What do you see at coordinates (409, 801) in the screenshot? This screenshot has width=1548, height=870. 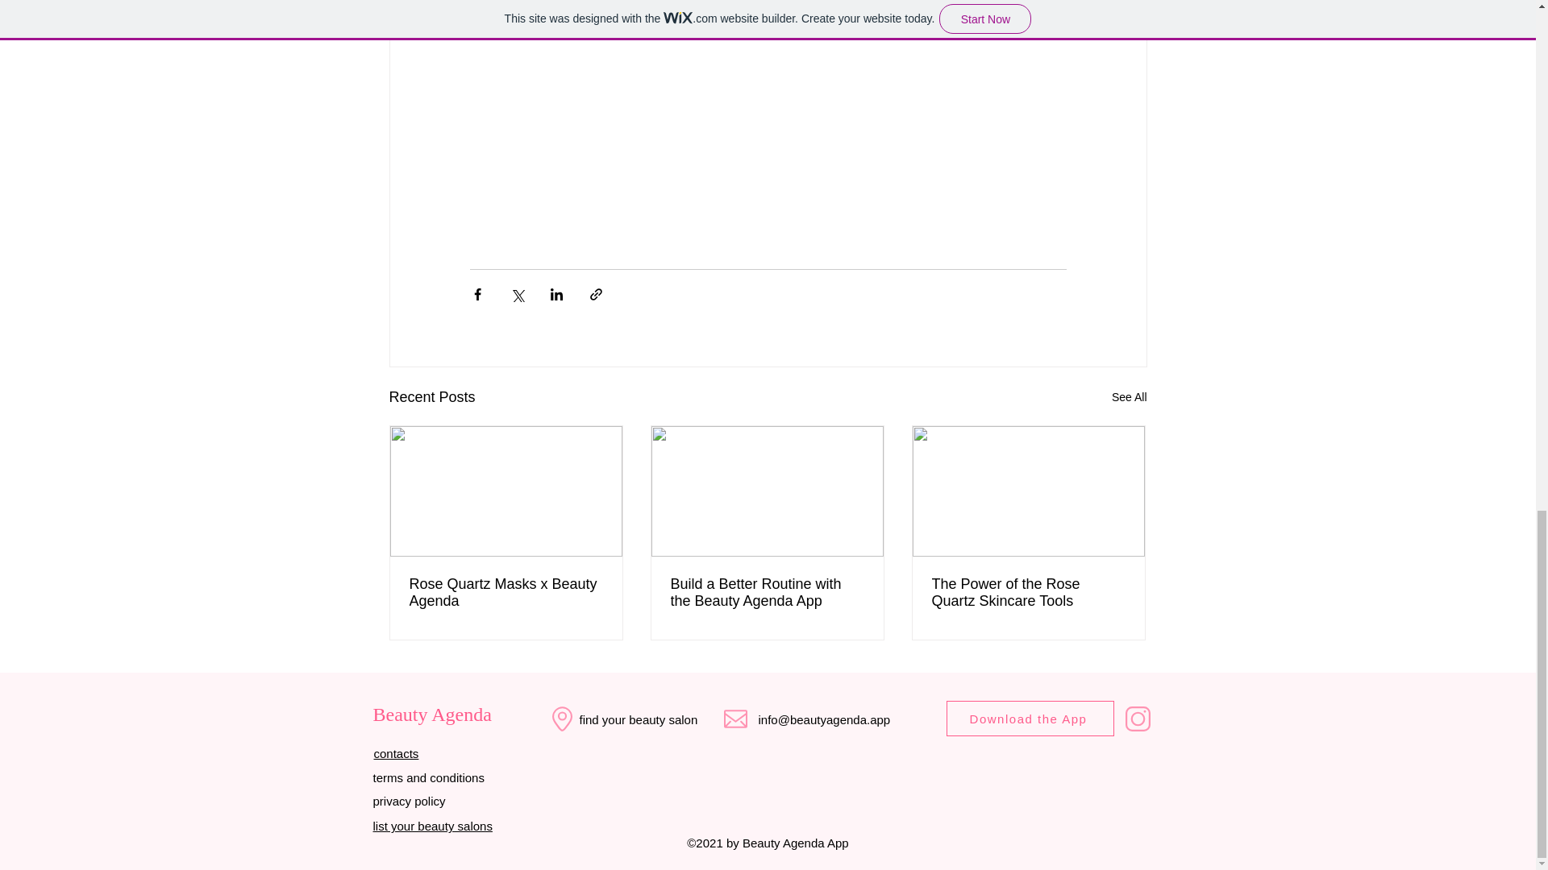 I see `privacy policy` at bounding box center [409, 801].